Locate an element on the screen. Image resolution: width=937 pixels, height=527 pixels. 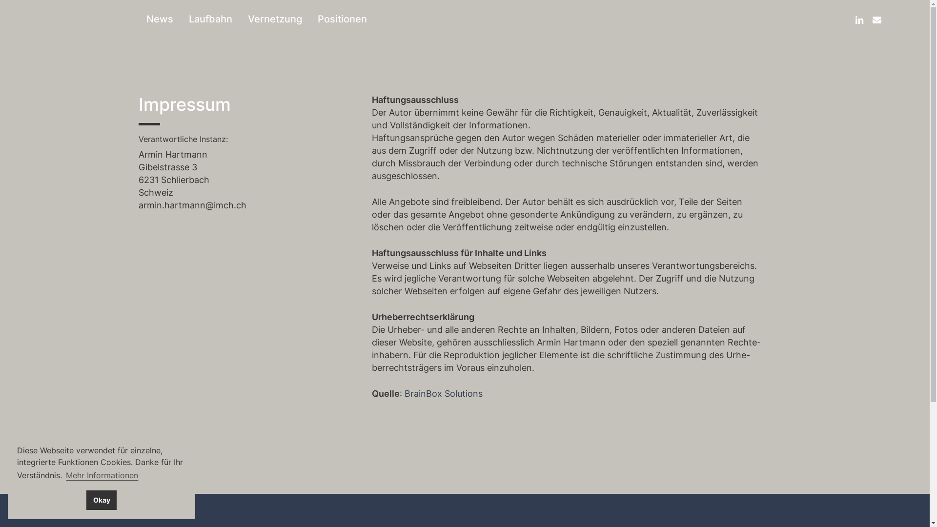
News is located at coordinates (160, 19).